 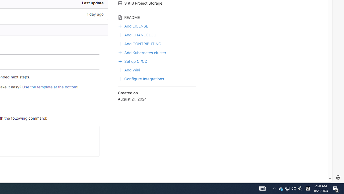 I want to click on Add LICENSE, so click(x=133, y=25).